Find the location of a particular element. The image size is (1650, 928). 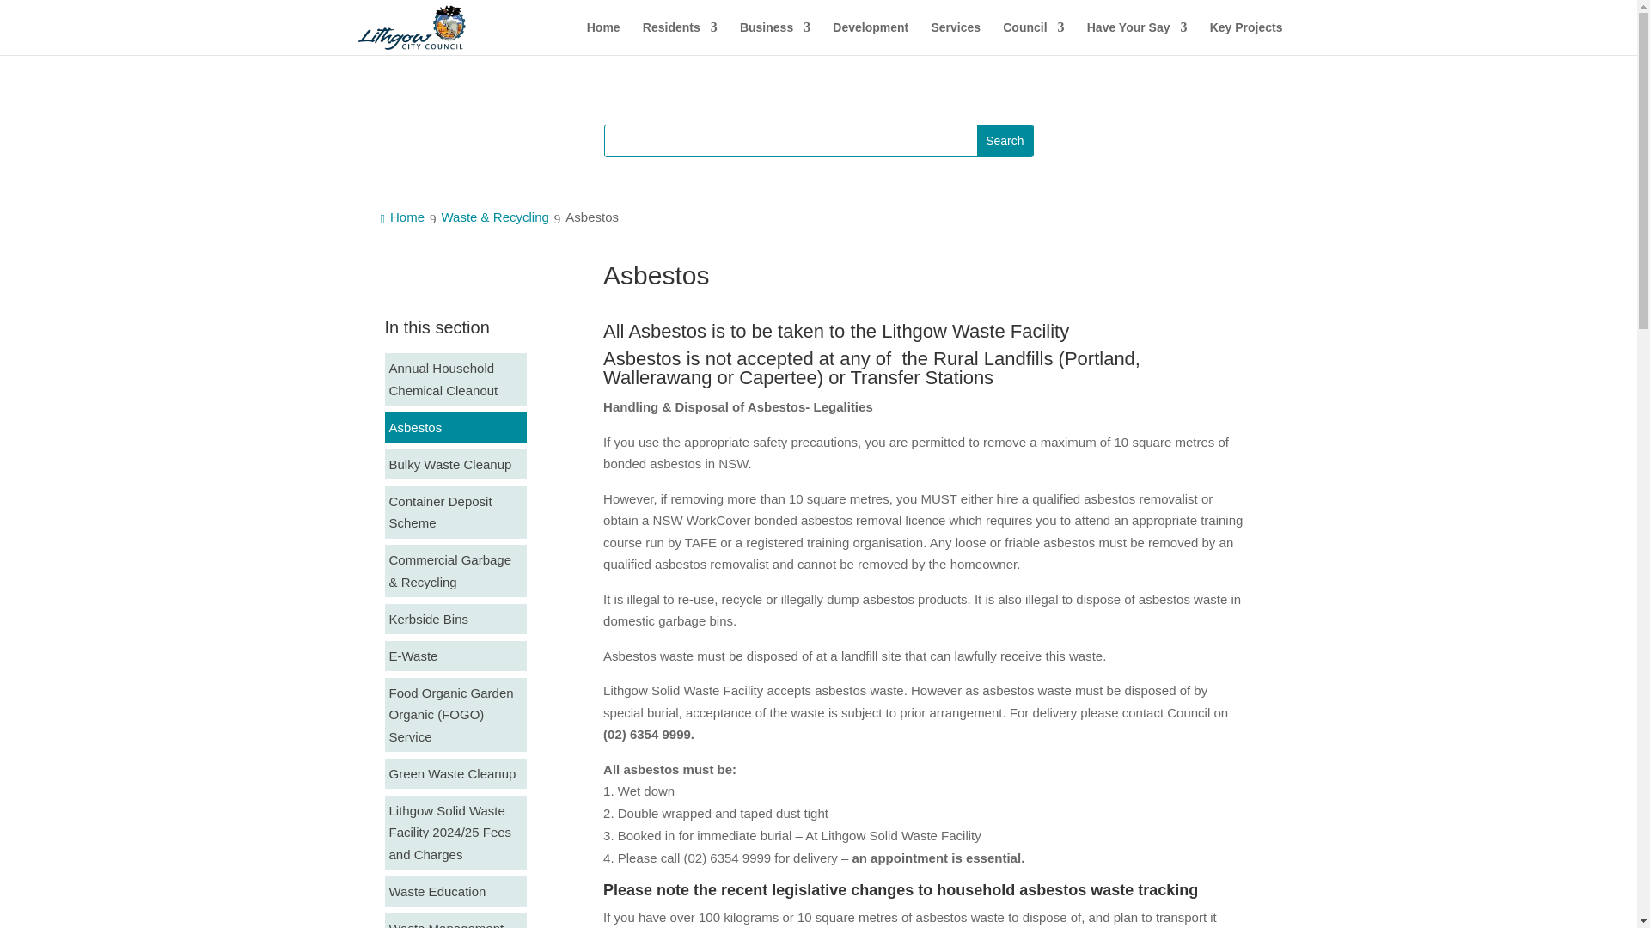

Services is located at coordinates (955, 38).